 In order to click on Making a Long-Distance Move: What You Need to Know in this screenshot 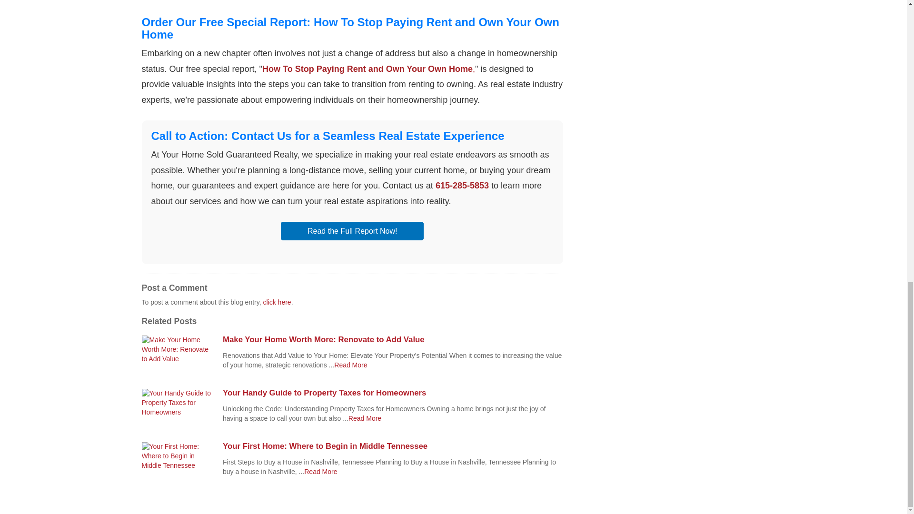, I will do `click(321, 471)`.